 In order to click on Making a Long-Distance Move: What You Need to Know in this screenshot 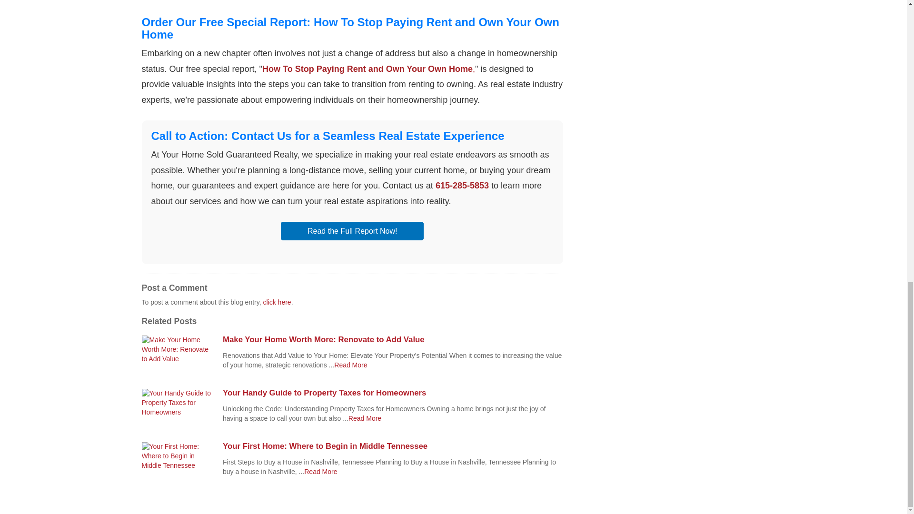, I will do `click(321, 471)`.